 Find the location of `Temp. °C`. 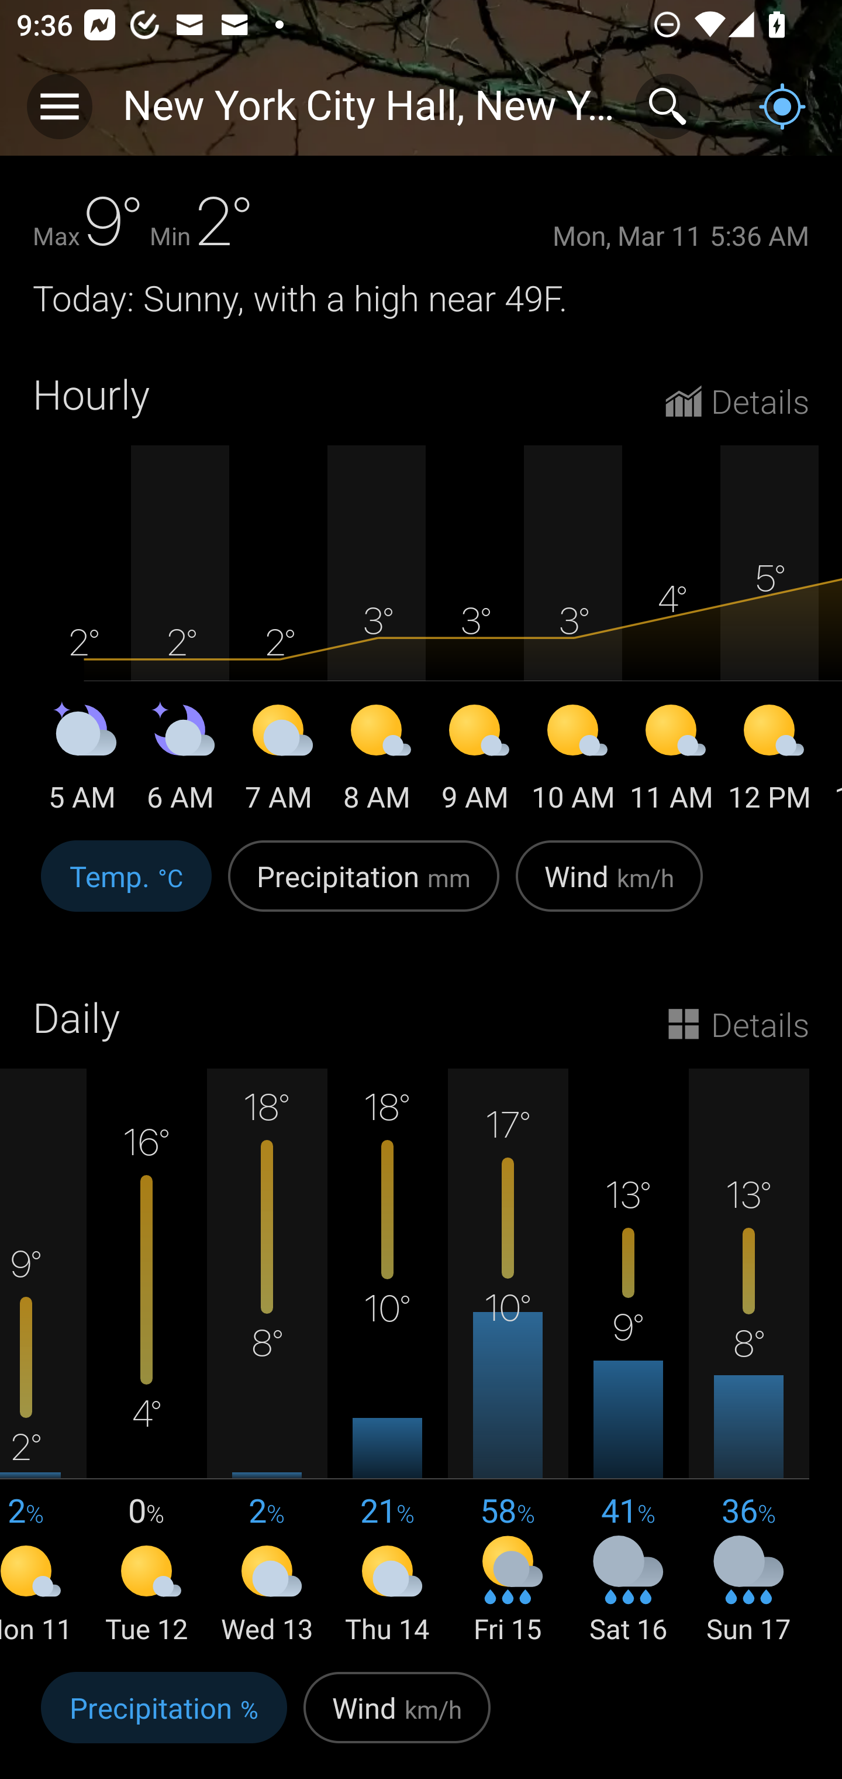

Temp. °C is located at coordinates (126, 888).